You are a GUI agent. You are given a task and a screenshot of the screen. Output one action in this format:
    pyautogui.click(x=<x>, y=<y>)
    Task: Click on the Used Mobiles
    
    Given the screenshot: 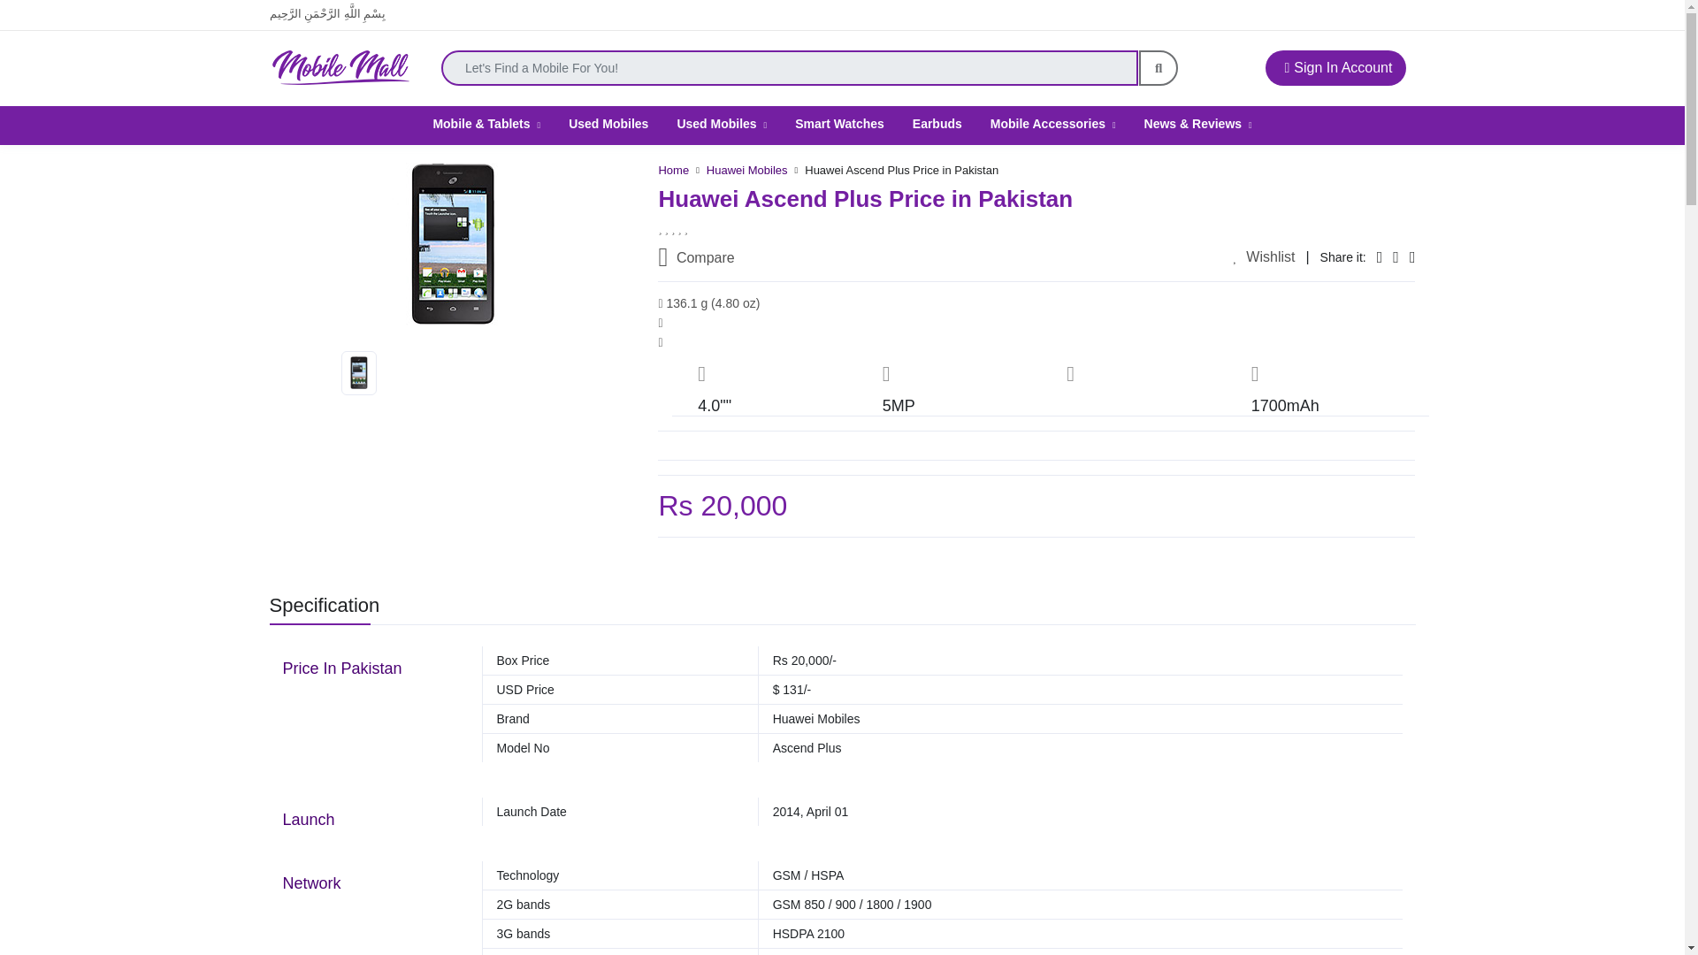 What is the action you would take?
    pyautogui.click(x=608, y=123)
    